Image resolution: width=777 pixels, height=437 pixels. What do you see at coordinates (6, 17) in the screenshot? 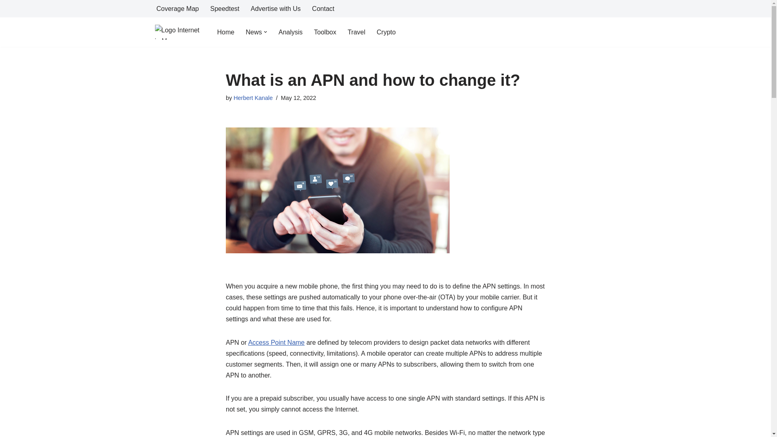
I see `Skip to content` at bounding box center [6, 17].